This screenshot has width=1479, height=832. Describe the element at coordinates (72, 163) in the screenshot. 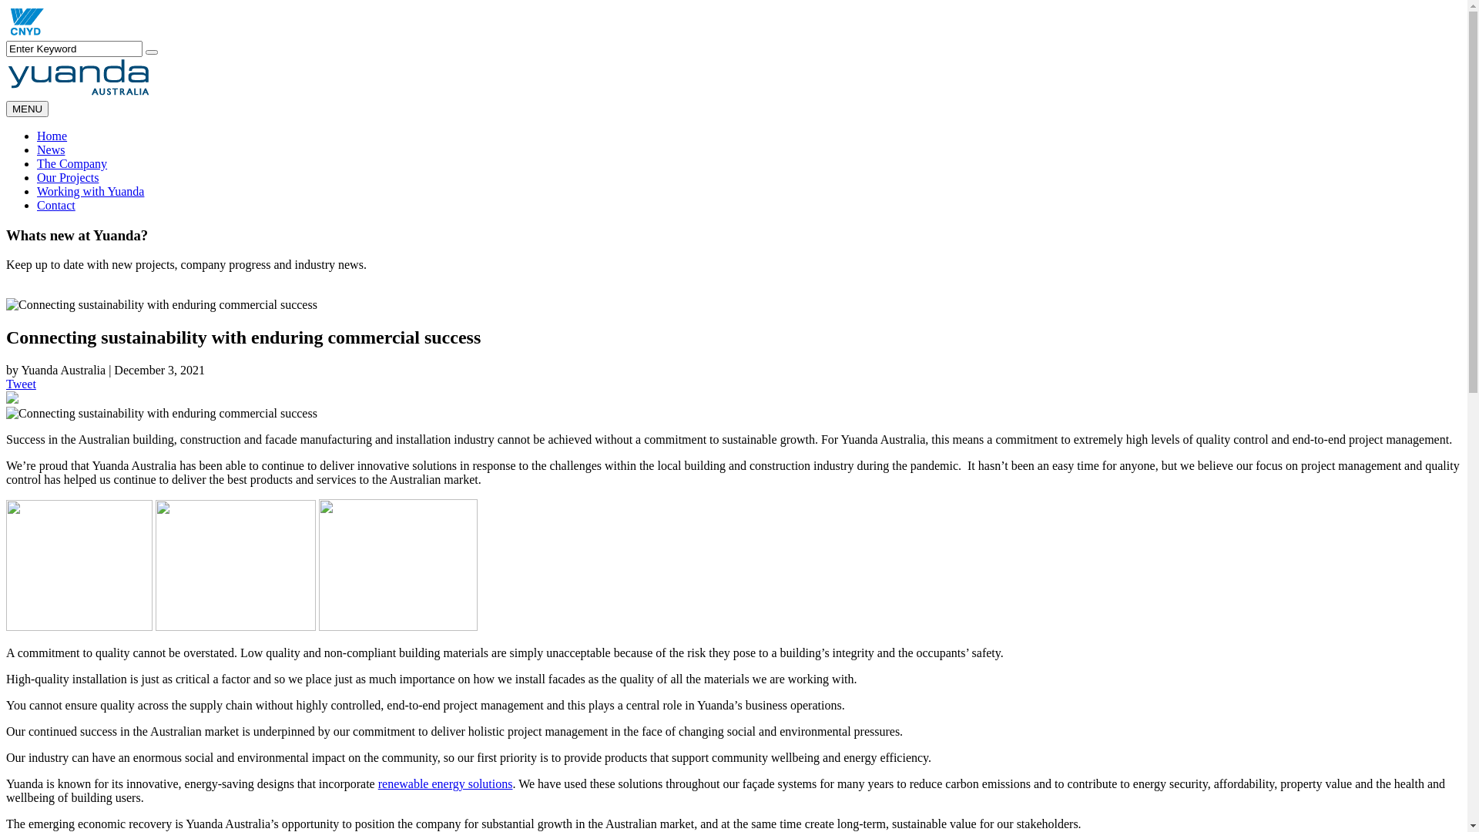

I see `The Company` at that location.